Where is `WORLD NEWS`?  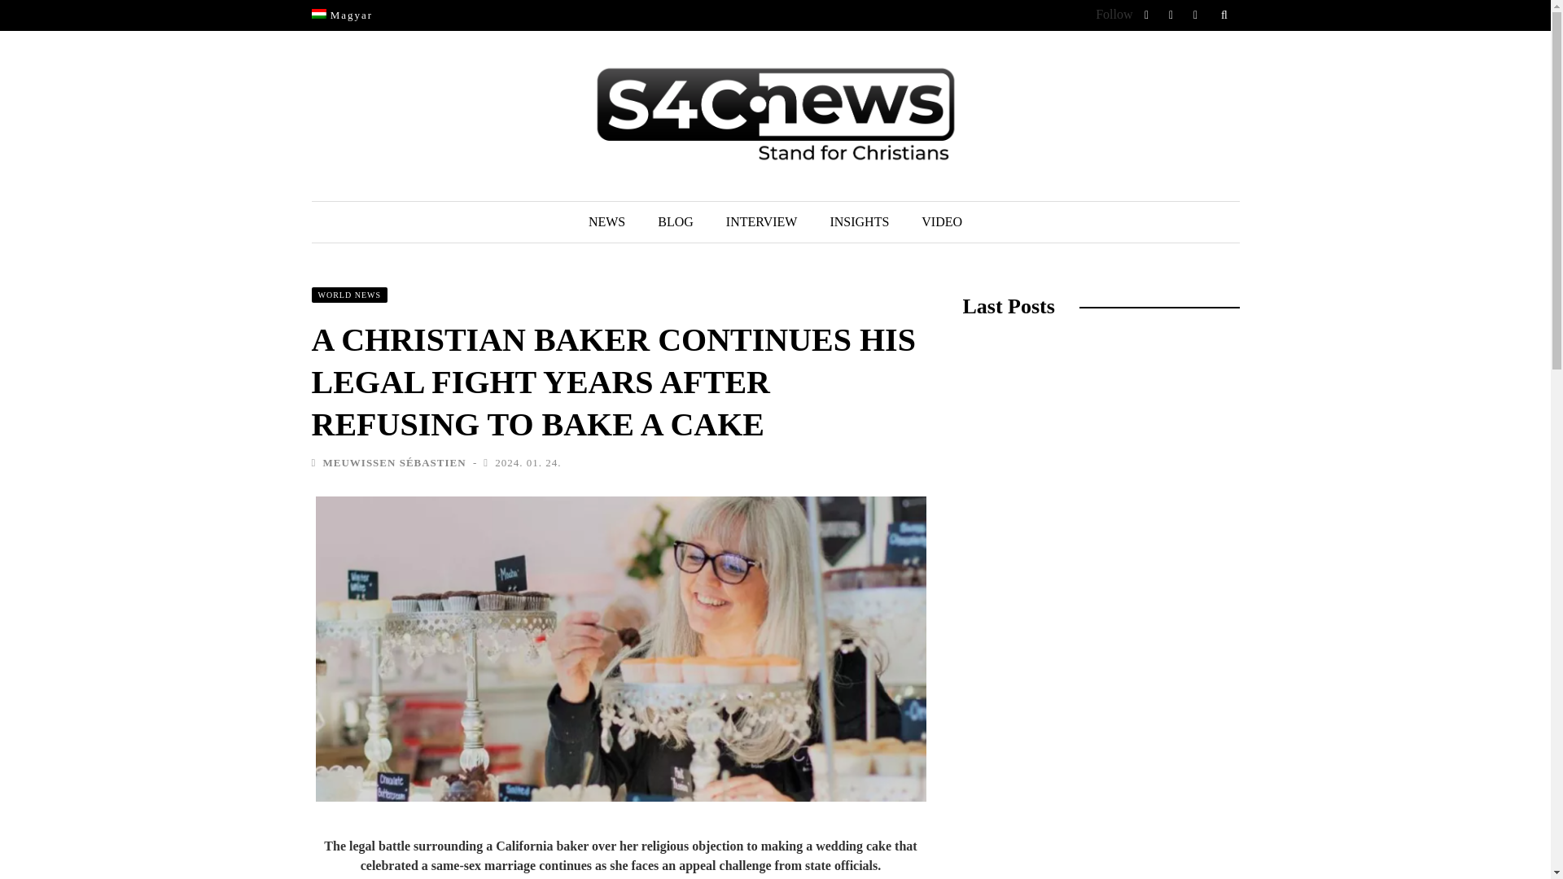 WORLD NEWS is located at coordinates (349, 295).